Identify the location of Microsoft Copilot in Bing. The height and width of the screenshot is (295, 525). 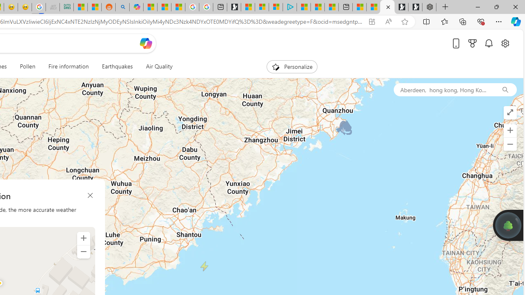
(136, 7).